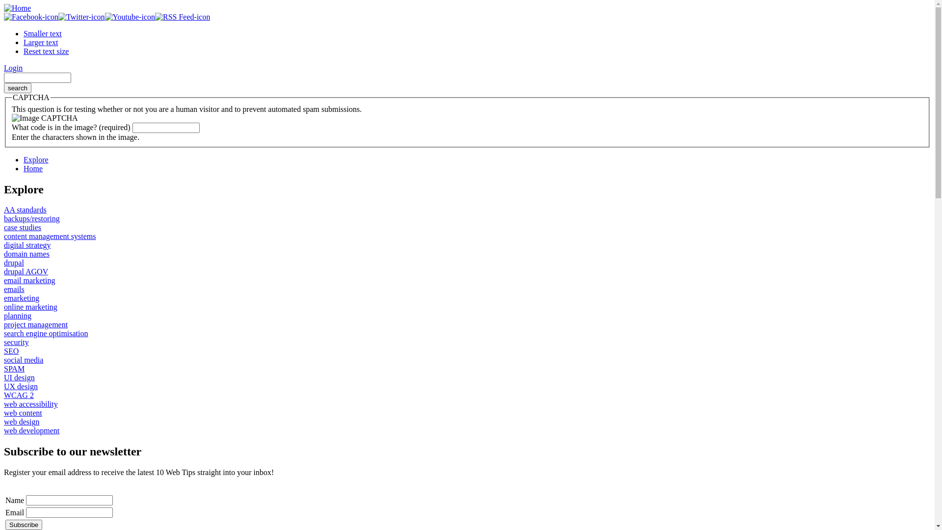 Image resolution: width=942 pixels, height=530 pixels. I want to click on Larger text, so click(41, 42).